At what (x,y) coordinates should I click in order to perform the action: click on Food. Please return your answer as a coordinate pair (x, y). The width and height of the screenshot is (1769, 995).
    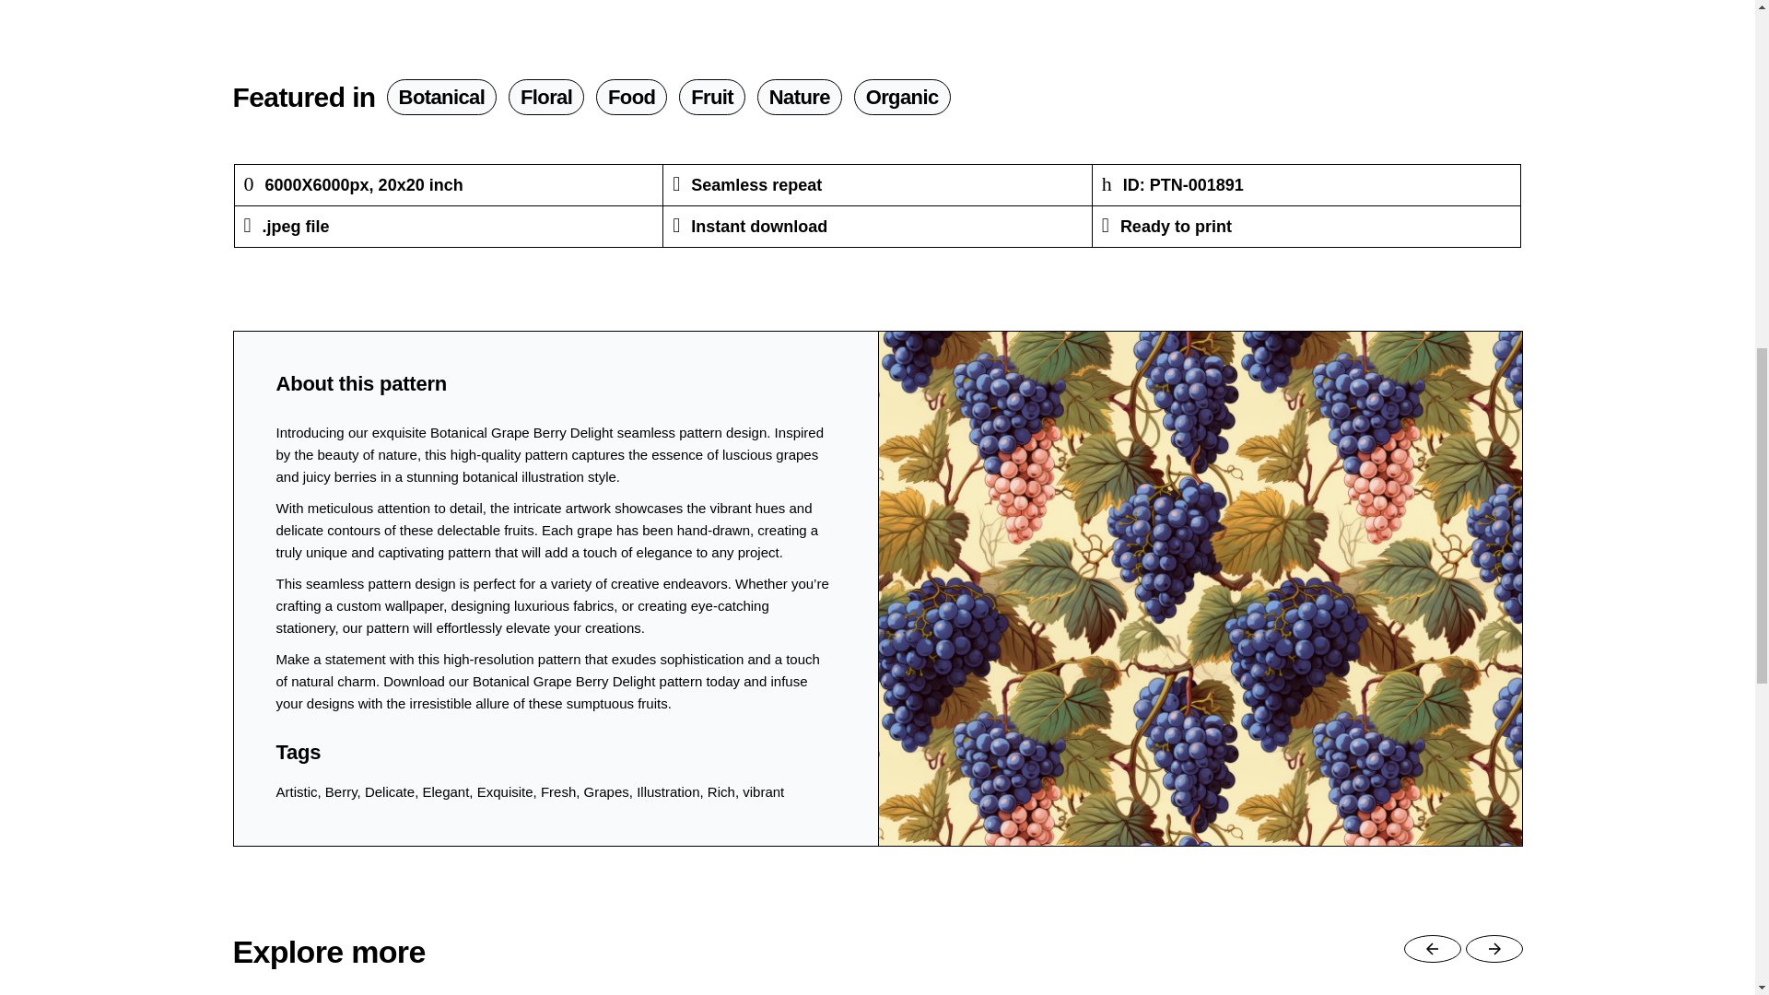
    Looking at the image, I should click on (631, 98).